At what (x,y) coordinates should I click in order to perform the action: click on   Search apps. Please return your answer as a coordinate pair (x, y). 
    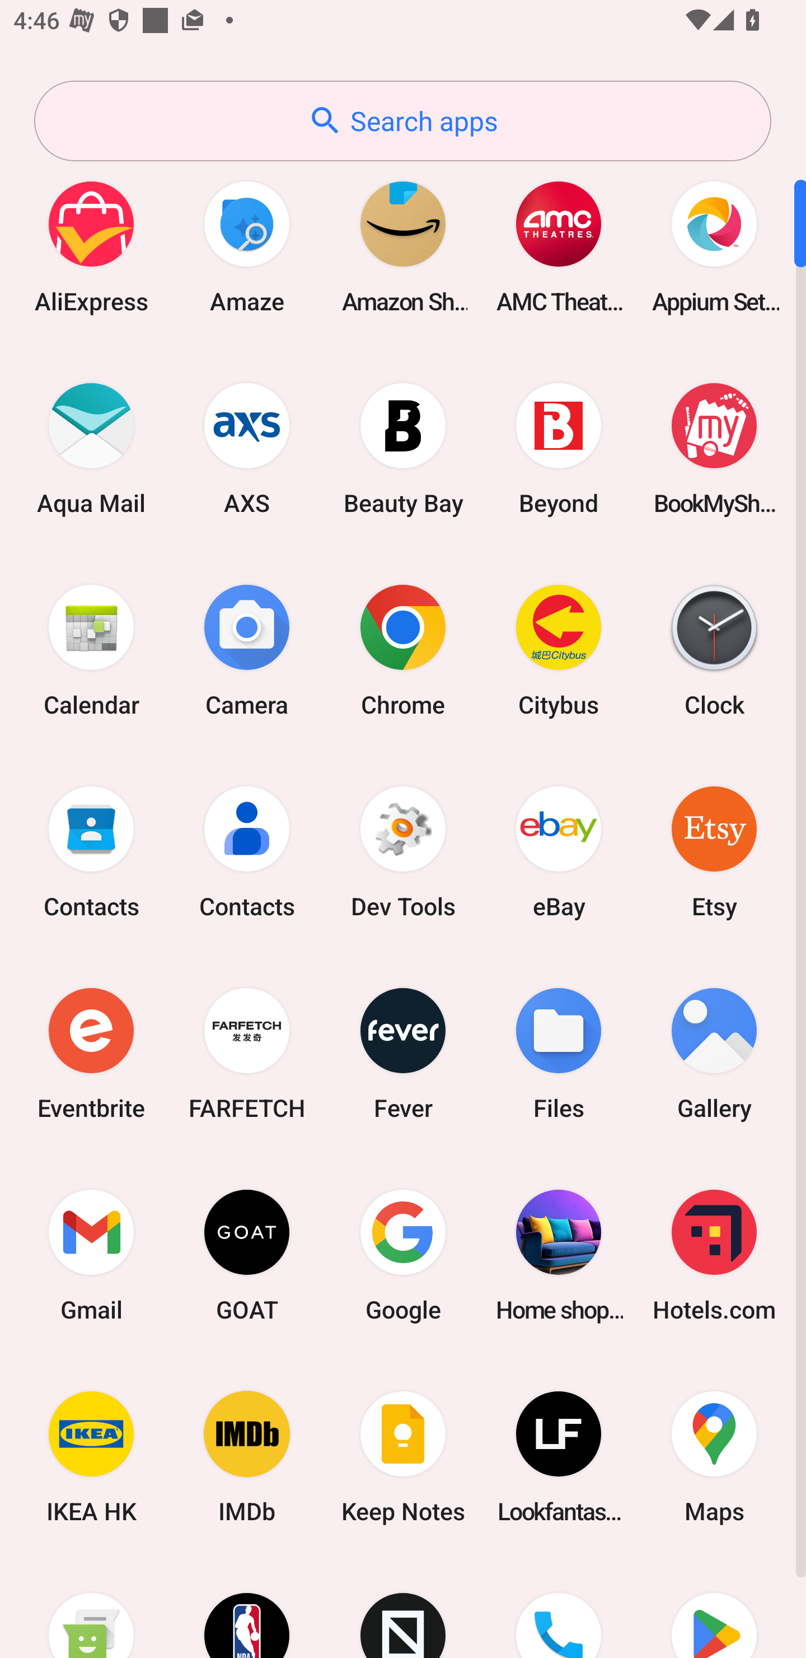
    Looking at the image, I should click on (402, 121).